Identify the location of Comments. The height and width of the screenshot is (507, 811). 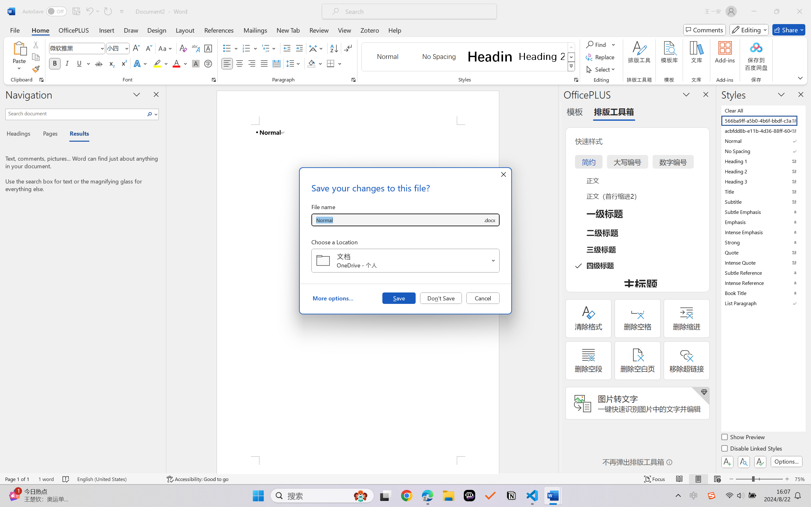
(705, 30).